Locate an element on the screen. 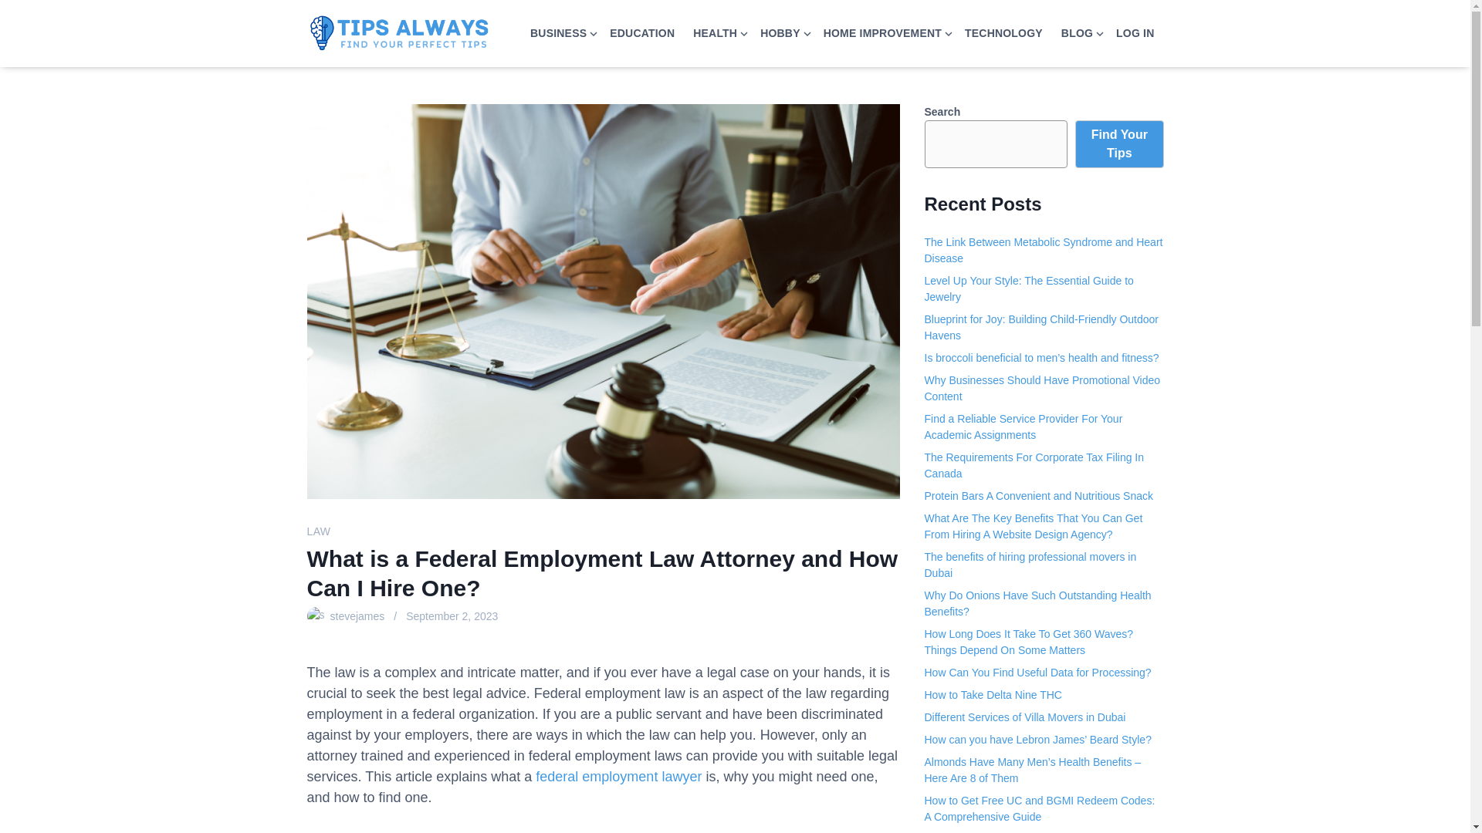  LOG IN is located at coordinates (1135, 32).